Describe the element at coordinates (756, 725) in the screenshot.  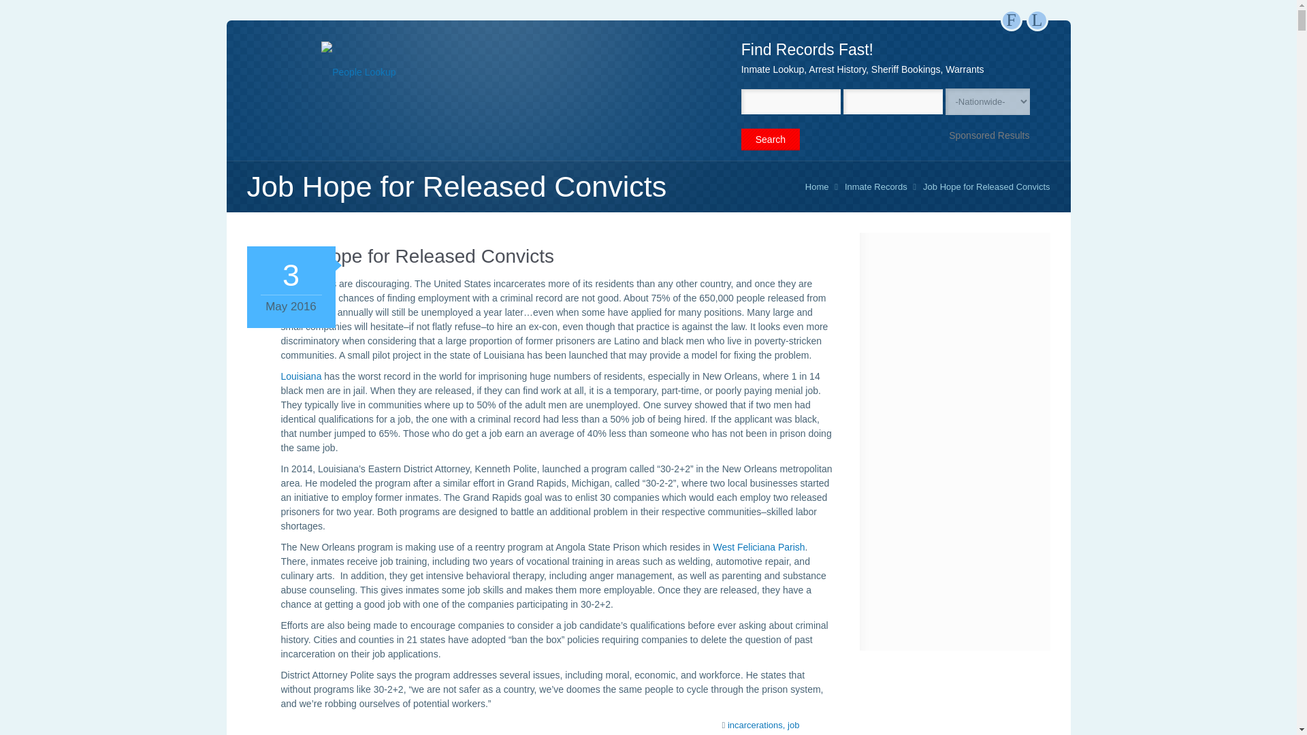
I see `incarcerations,` at that location.